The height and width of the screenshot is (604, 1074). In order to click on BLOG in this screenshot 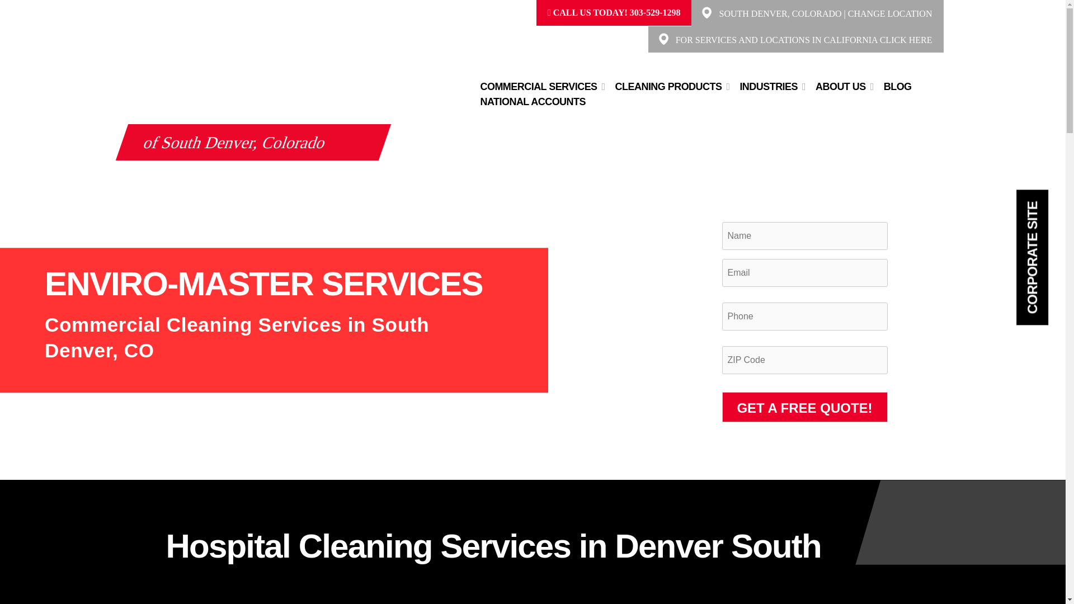, I will do `click(897, 86)`.